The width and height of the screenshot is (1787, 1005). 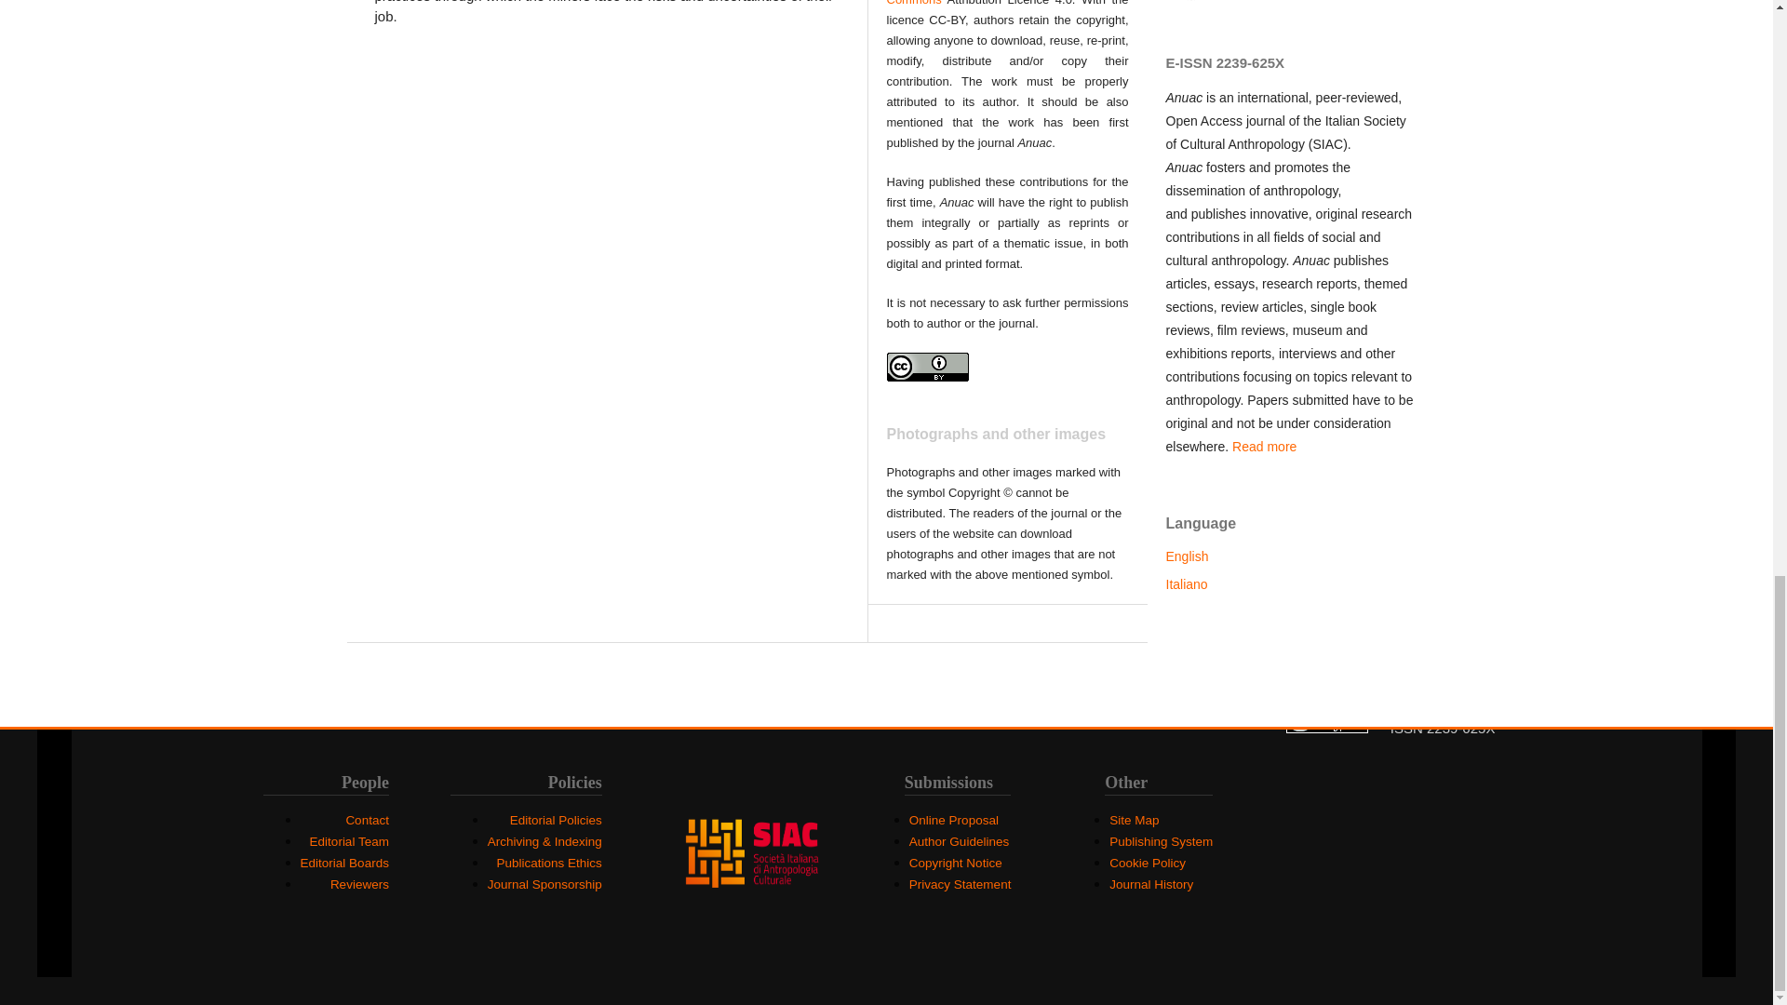 What do you see at coordinates (556, 819) in the screenshot?
I see `Editorial Policies` at bounding box center [556, 819].